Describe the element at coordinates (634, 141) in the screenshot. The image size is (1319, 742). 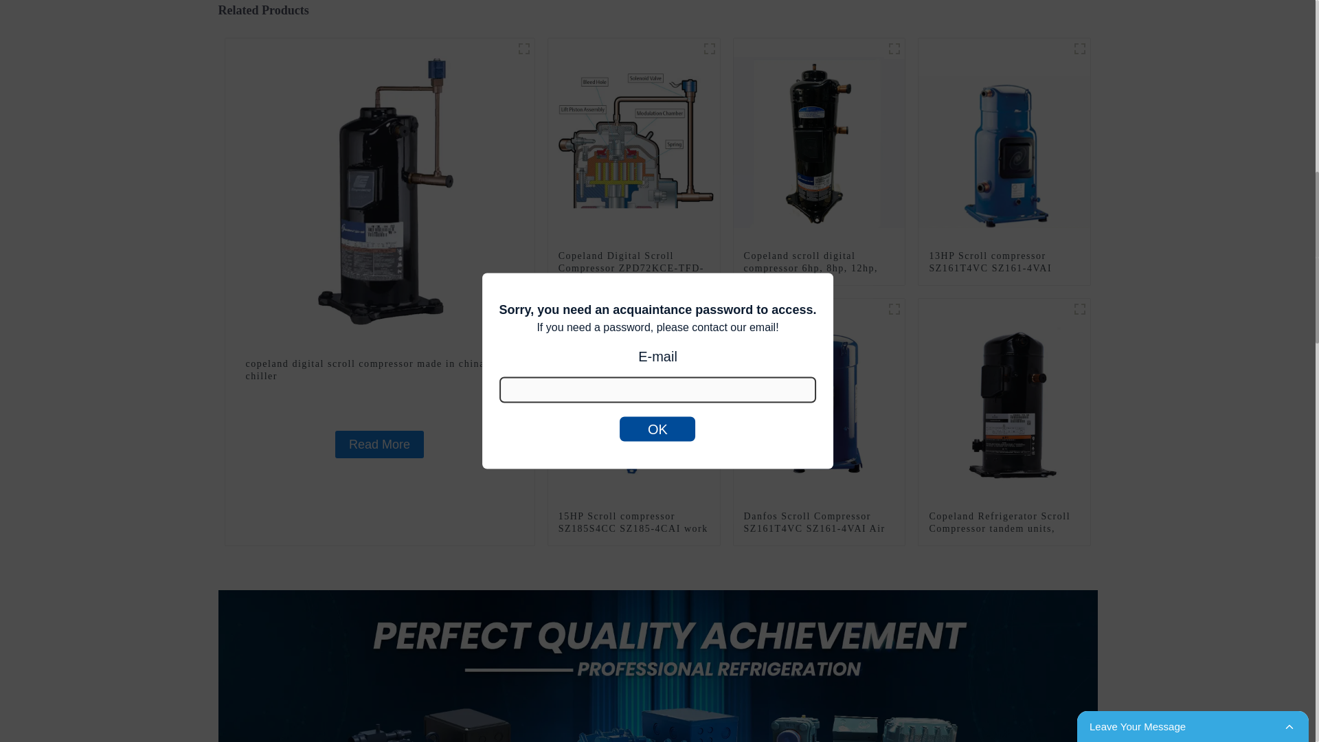
I see `Copeland Digital Scroll Compressor ZPD72KCE-TFD-433 Sale` at that location.